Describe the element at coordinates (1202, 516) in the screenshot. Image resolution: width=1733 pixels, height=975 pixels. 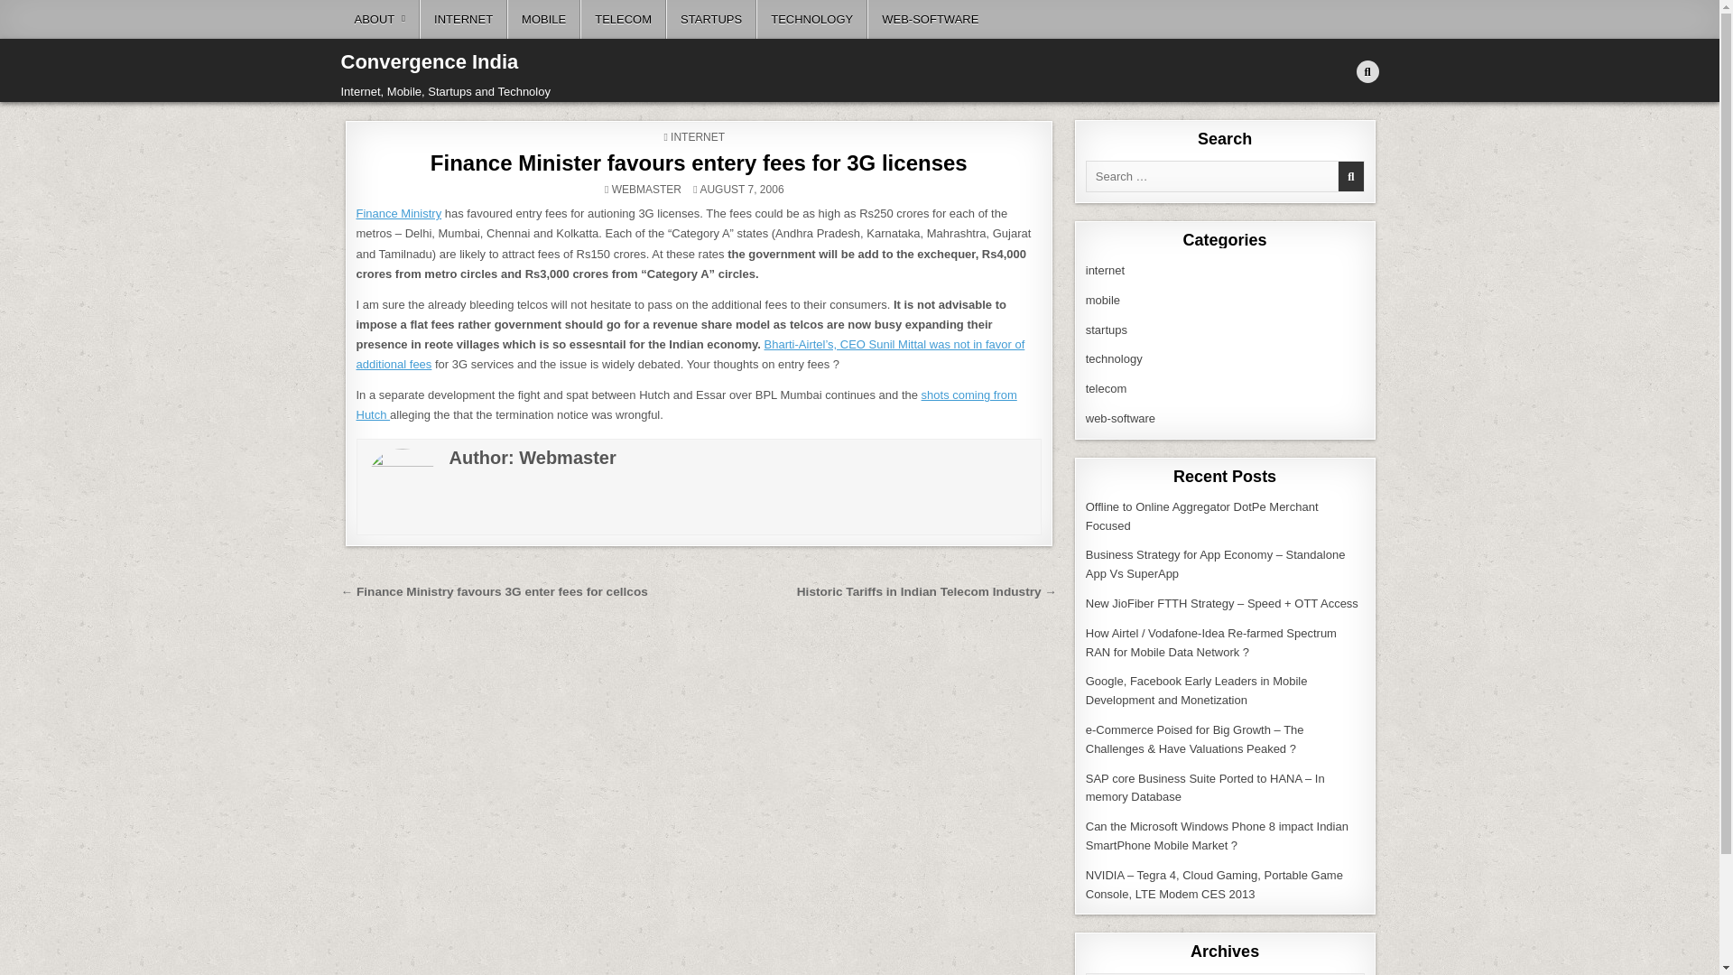
I see `Offline to Online Aggregator DotPe Merchant Focused` at that location.